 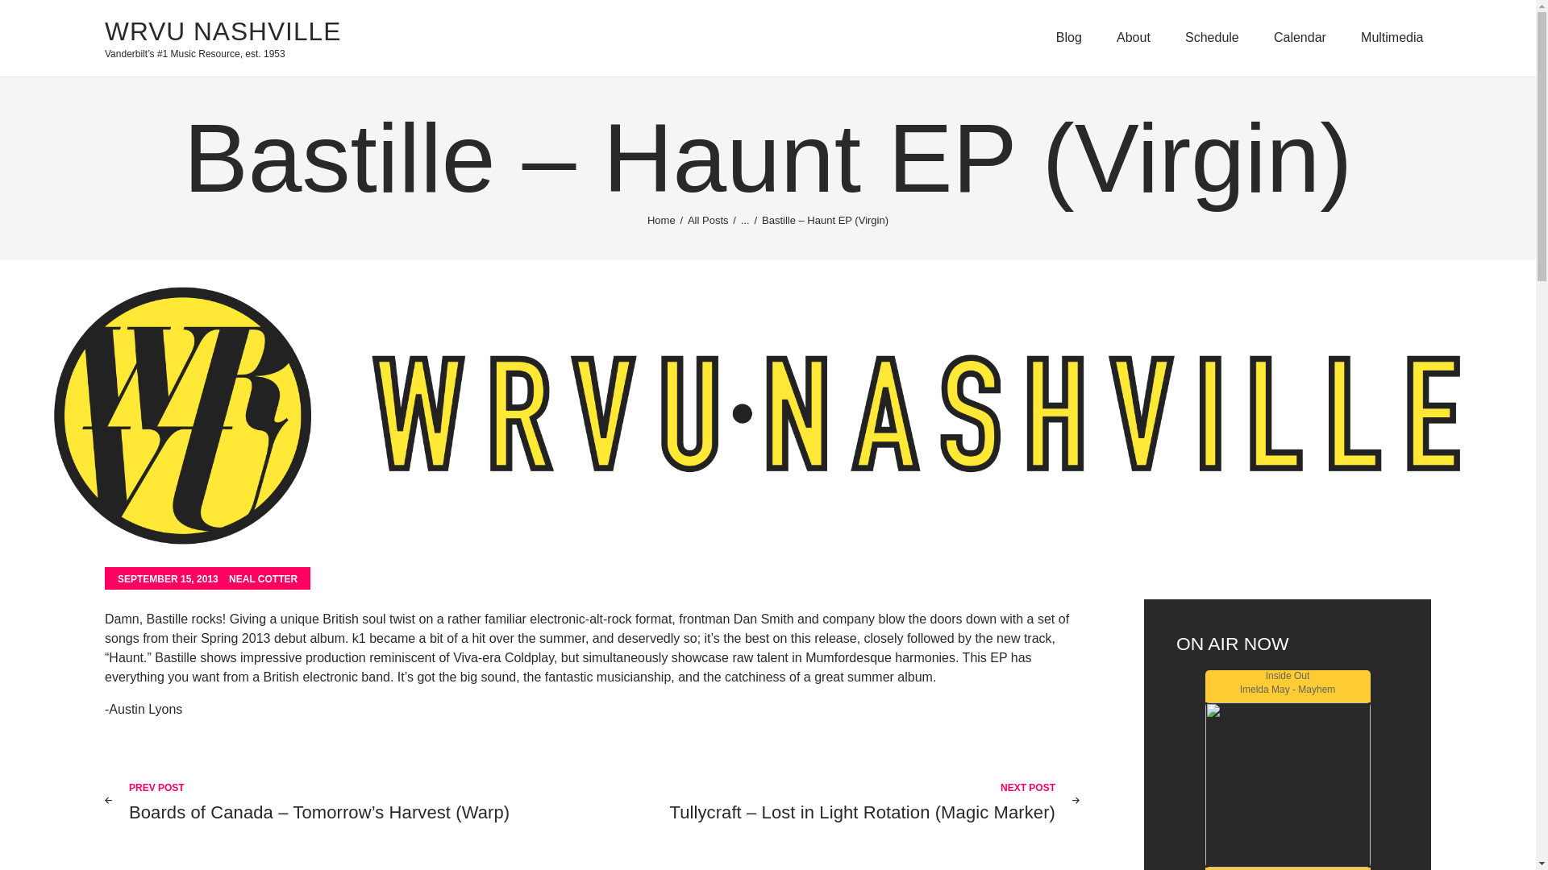 I want to click on NEAL COTTER, so click(x=263, y=578).